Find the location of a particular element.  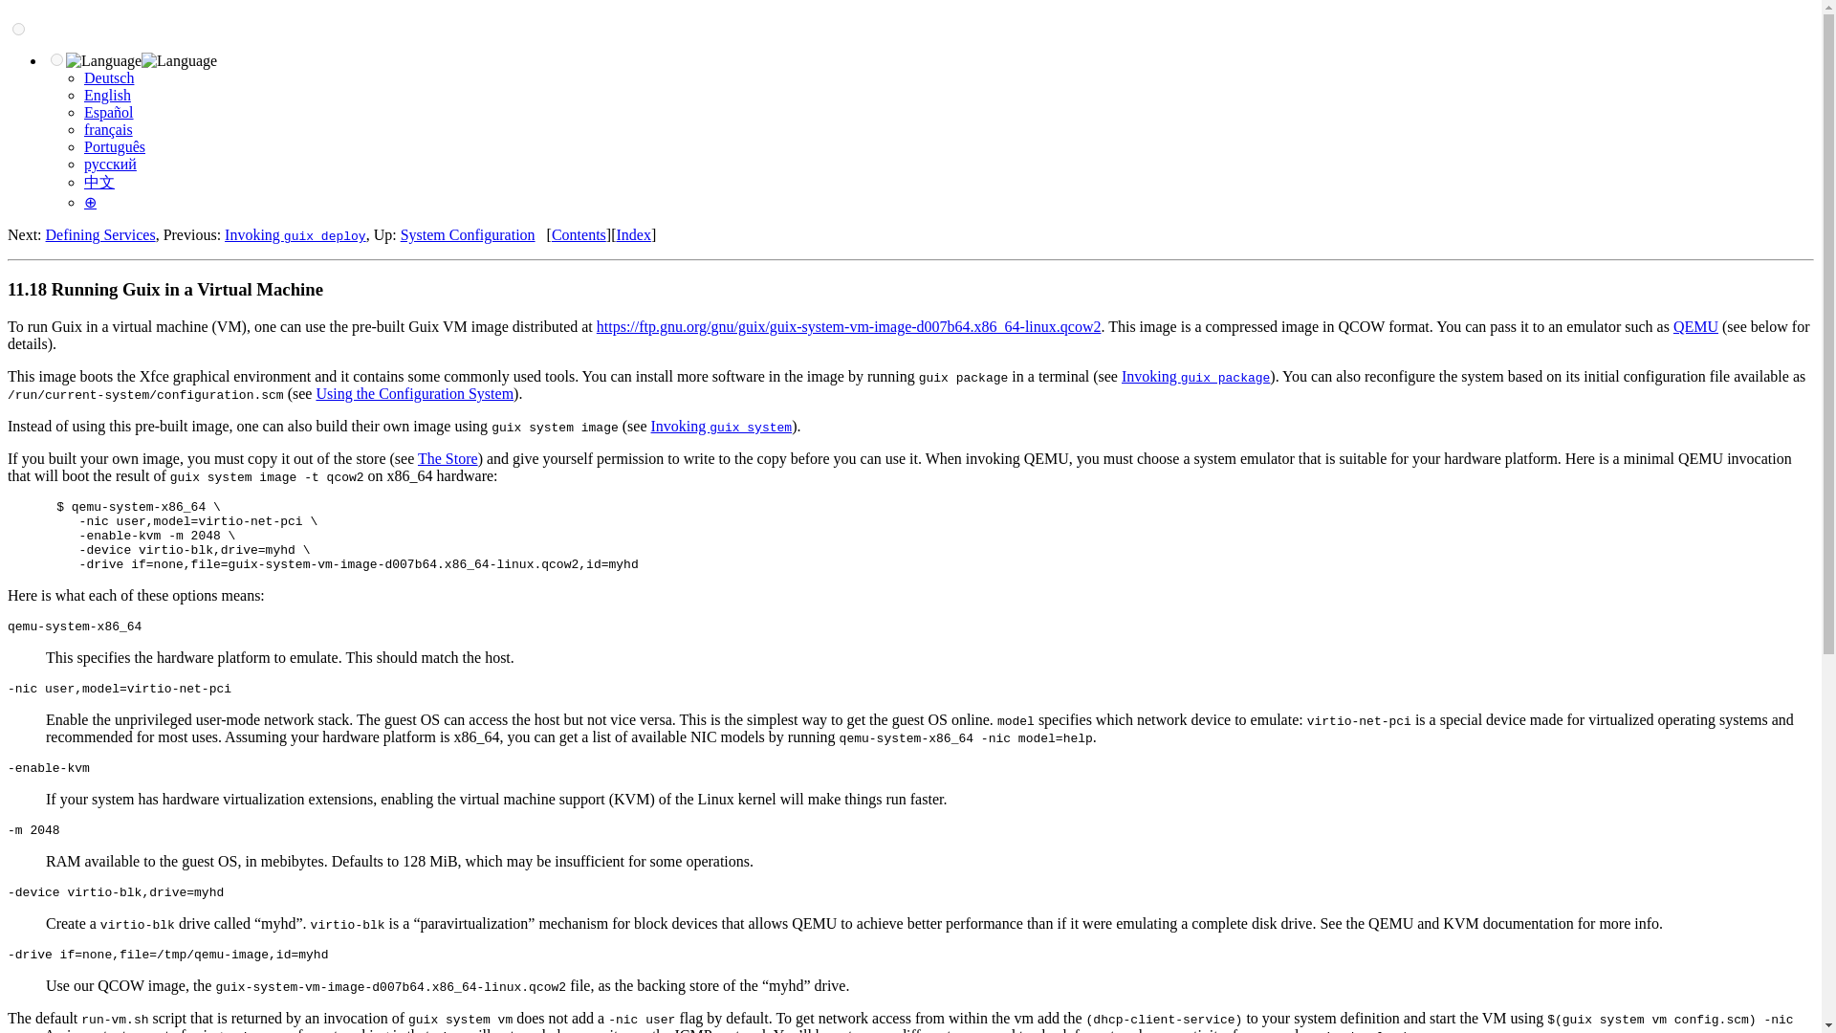

Invoking guix package is located at coordinates (1195, 375).